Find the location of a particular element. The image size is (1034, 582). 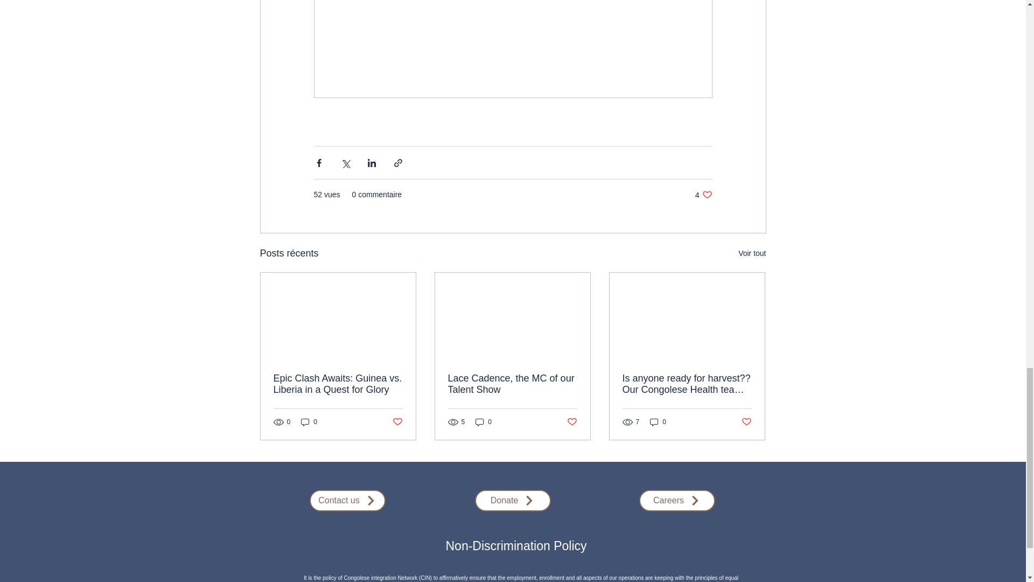

Voir tout is located at coordinates (752, 253).